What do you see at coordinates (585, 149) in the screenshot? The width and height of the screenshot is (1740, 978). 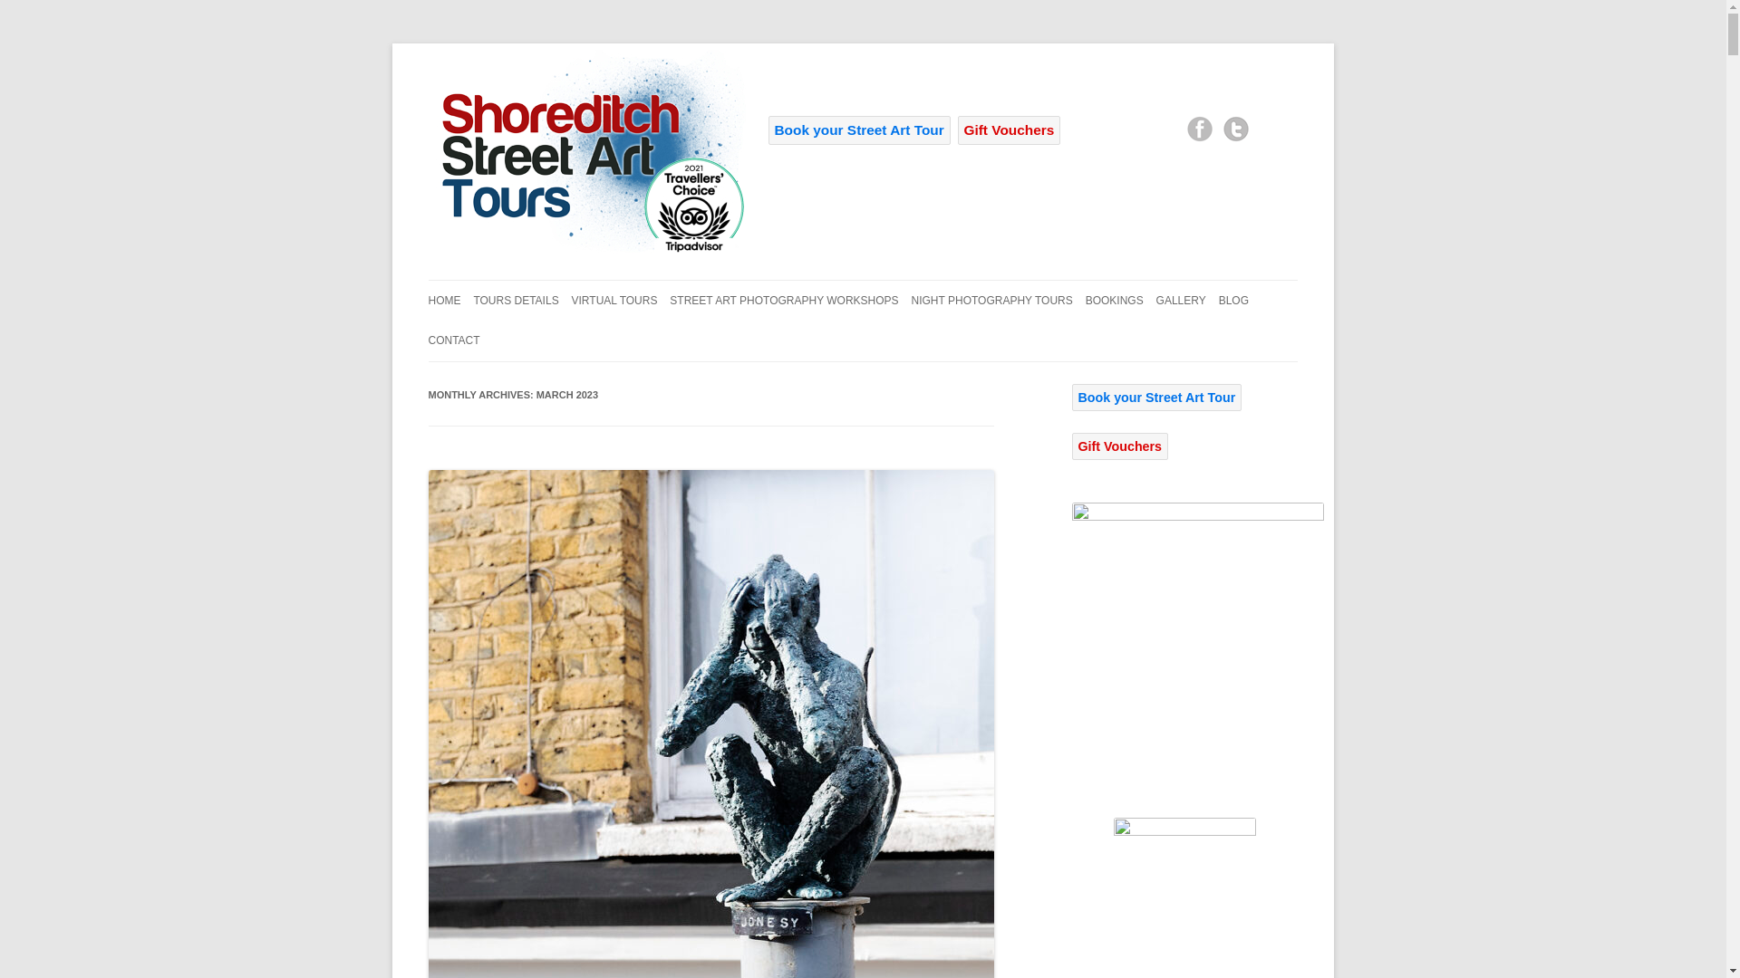 I see `Street Art Photography Tour in London` at bounding box center [585, 149].